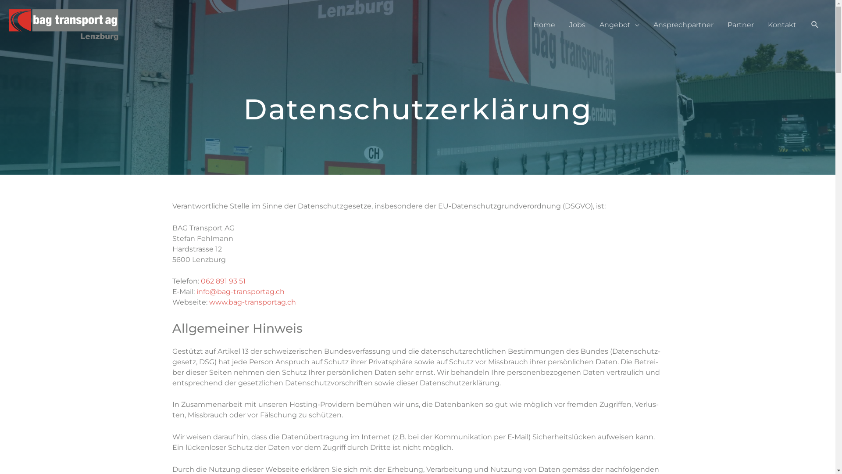  Describe the element at coordinates (815, 25) in the screenshot. I see `Suche` at that location.